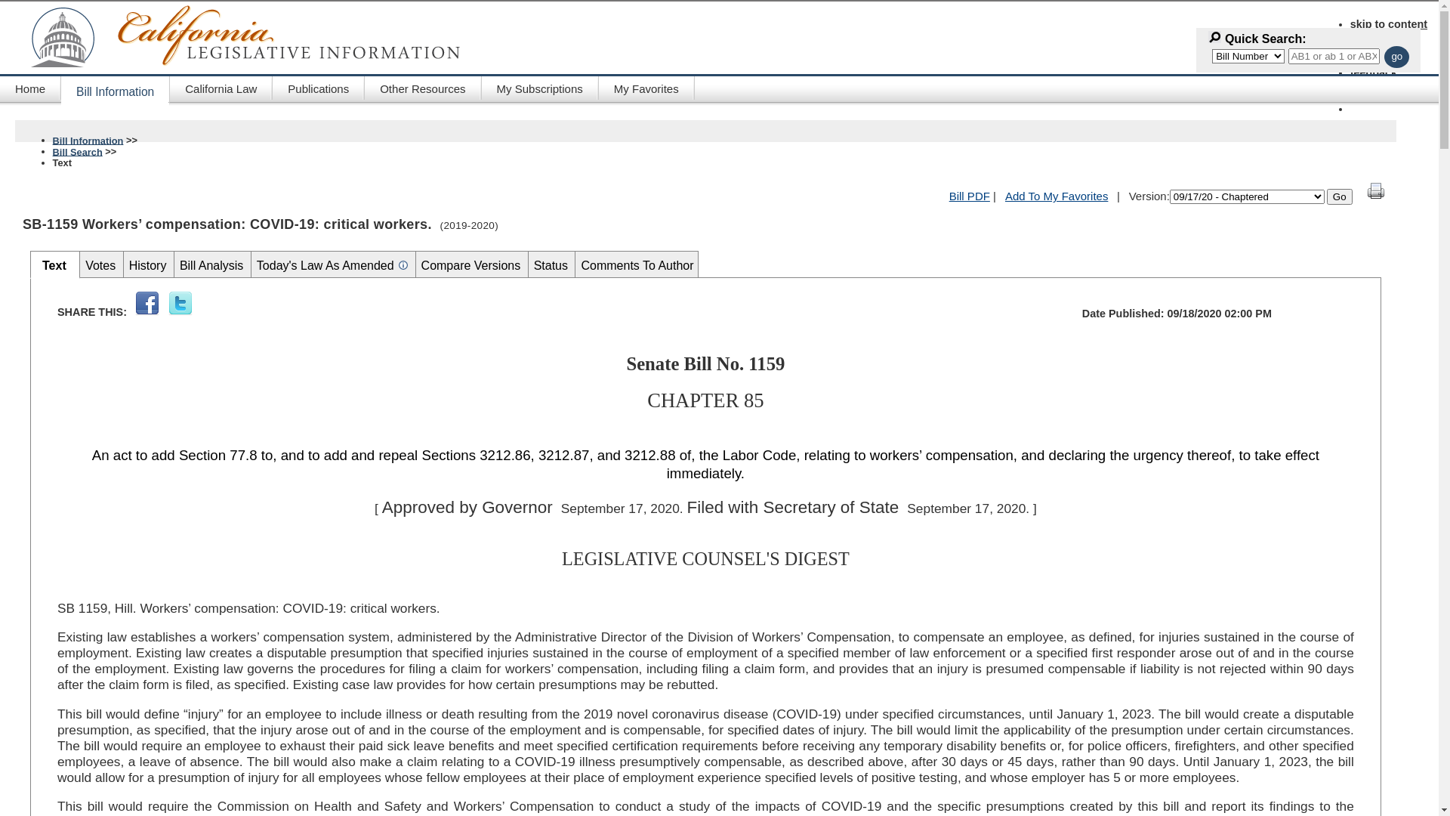  What do you see at coordinates (541, 88) in the screenshot?
I see `My Subscriptions` at bounding box center [541, 88].